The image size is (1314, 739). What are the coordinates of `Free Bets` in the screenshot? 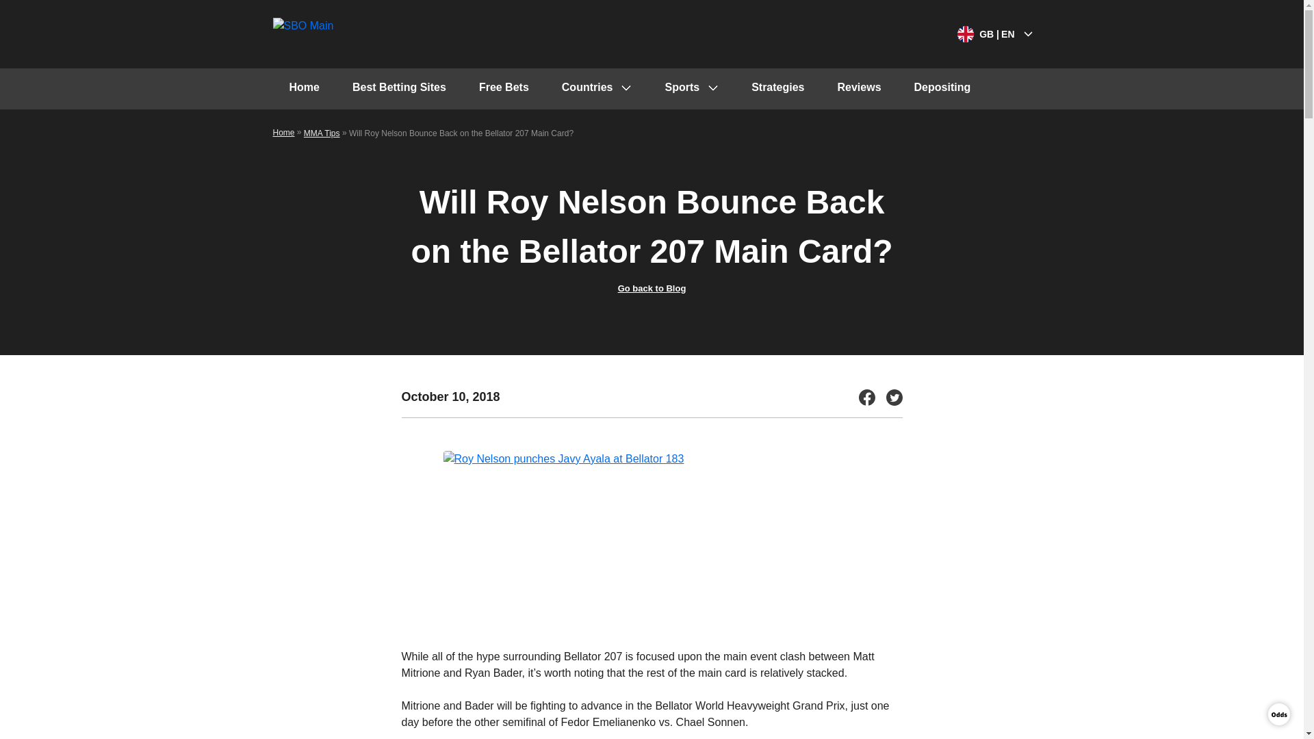 It's located at (504, 89).